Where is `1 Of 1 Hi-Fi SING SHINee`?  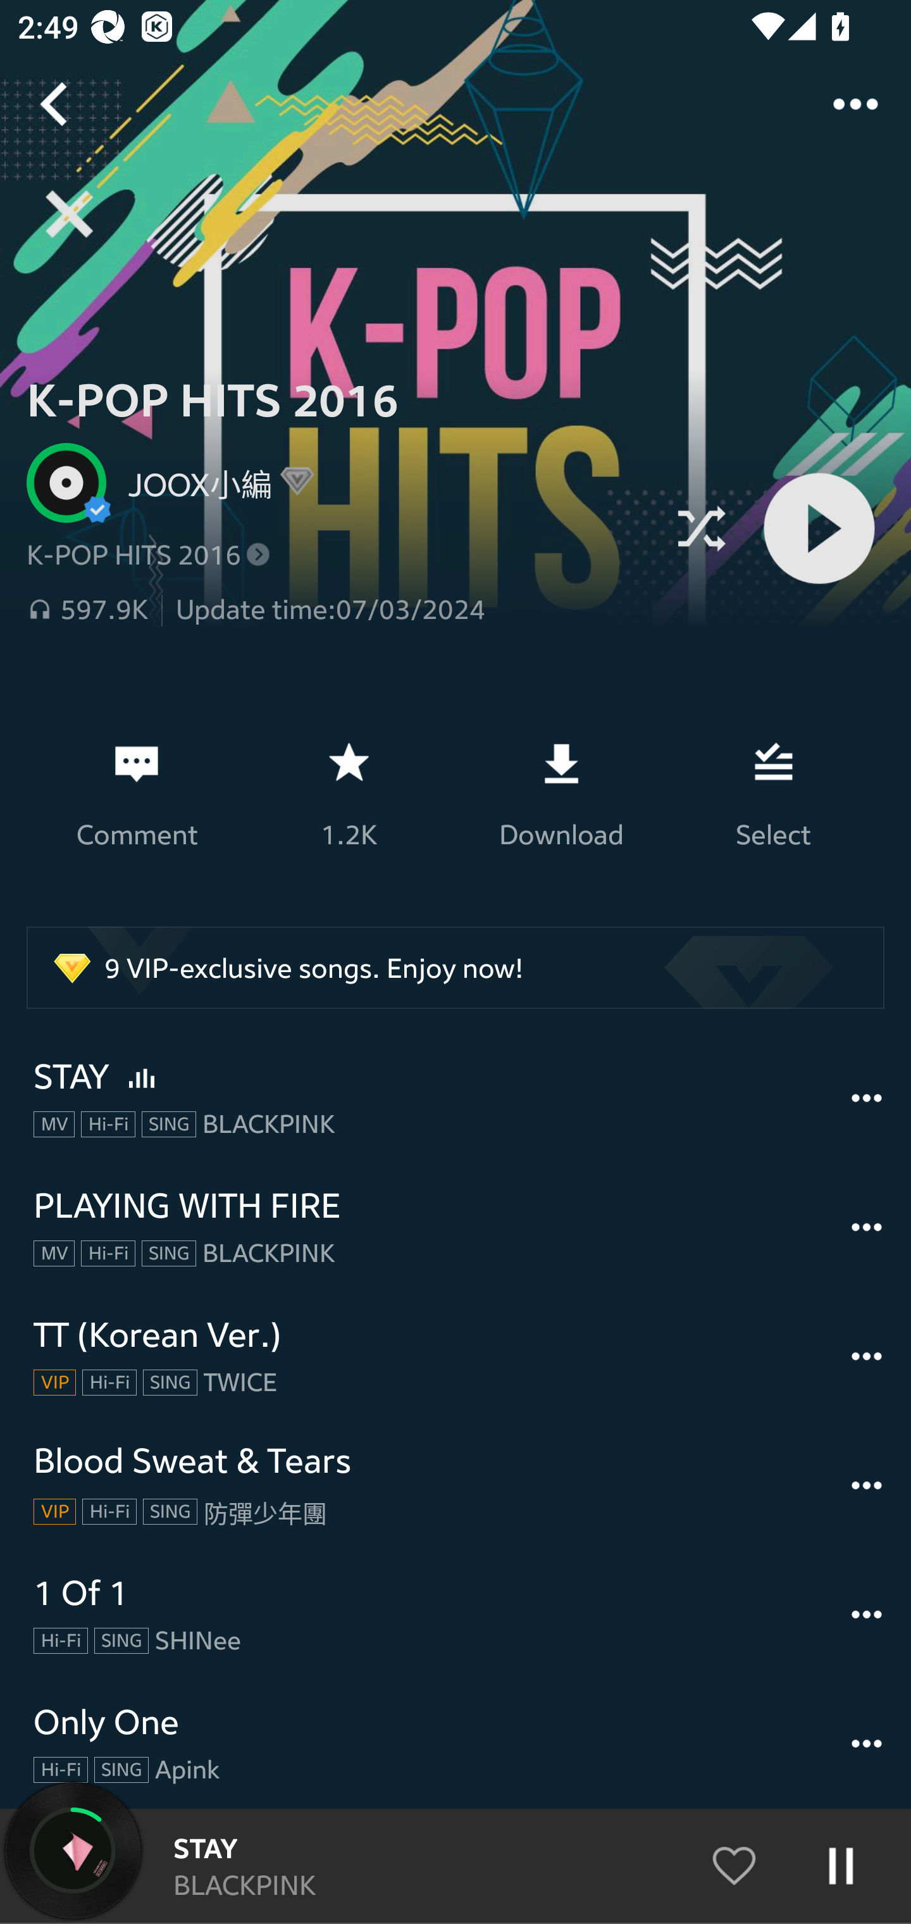
1 Of 1 Hi-Fi SING SHINee is located at coordinates (455, 1615).